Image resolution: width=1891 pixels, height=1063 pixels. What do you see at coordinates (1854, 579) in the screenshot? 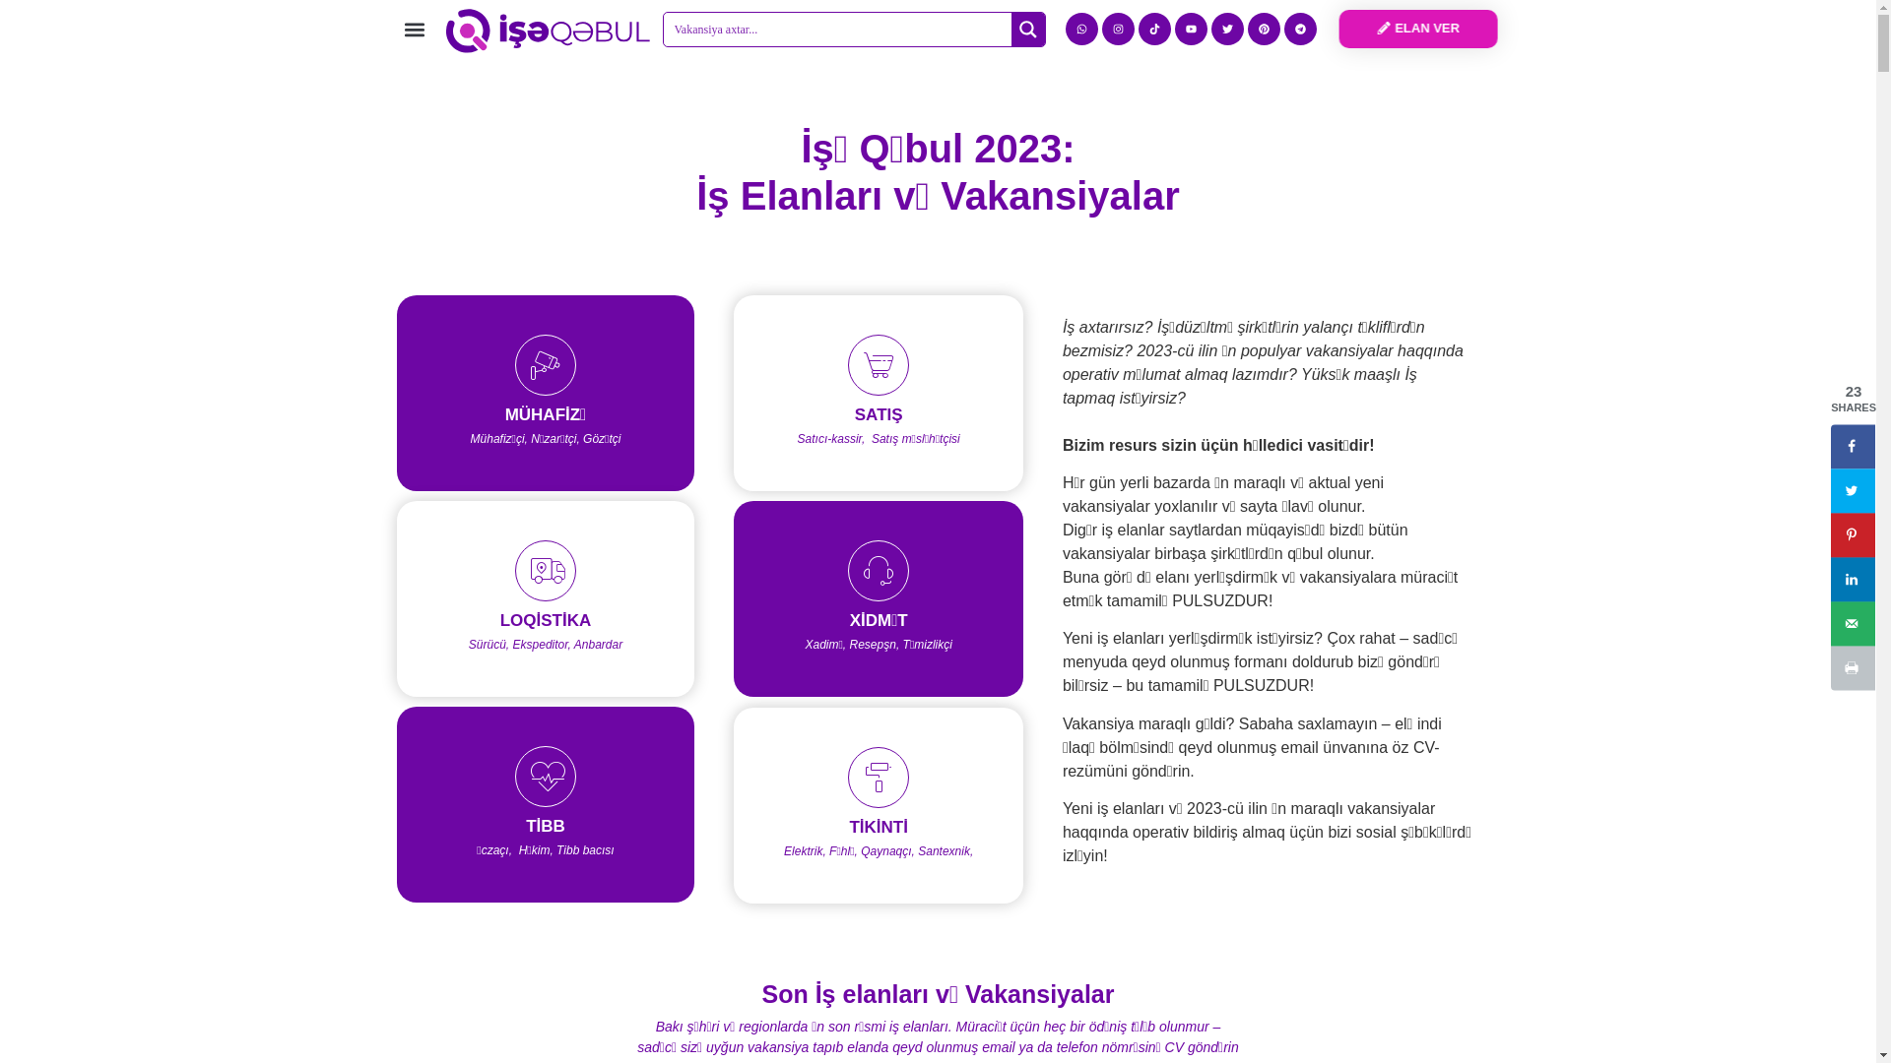
I see `Share on LinkedIn` at bounding box center [1854, 579].